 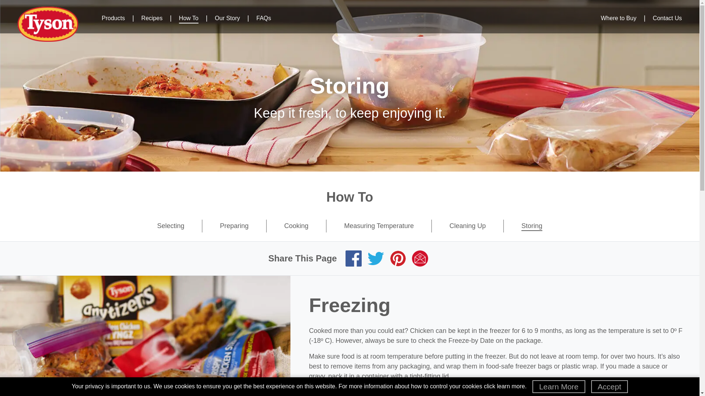 What do you see at coordinates (618, 18) in the screenshot?
I see `Where to Buy` at bounding box center [618, 18].